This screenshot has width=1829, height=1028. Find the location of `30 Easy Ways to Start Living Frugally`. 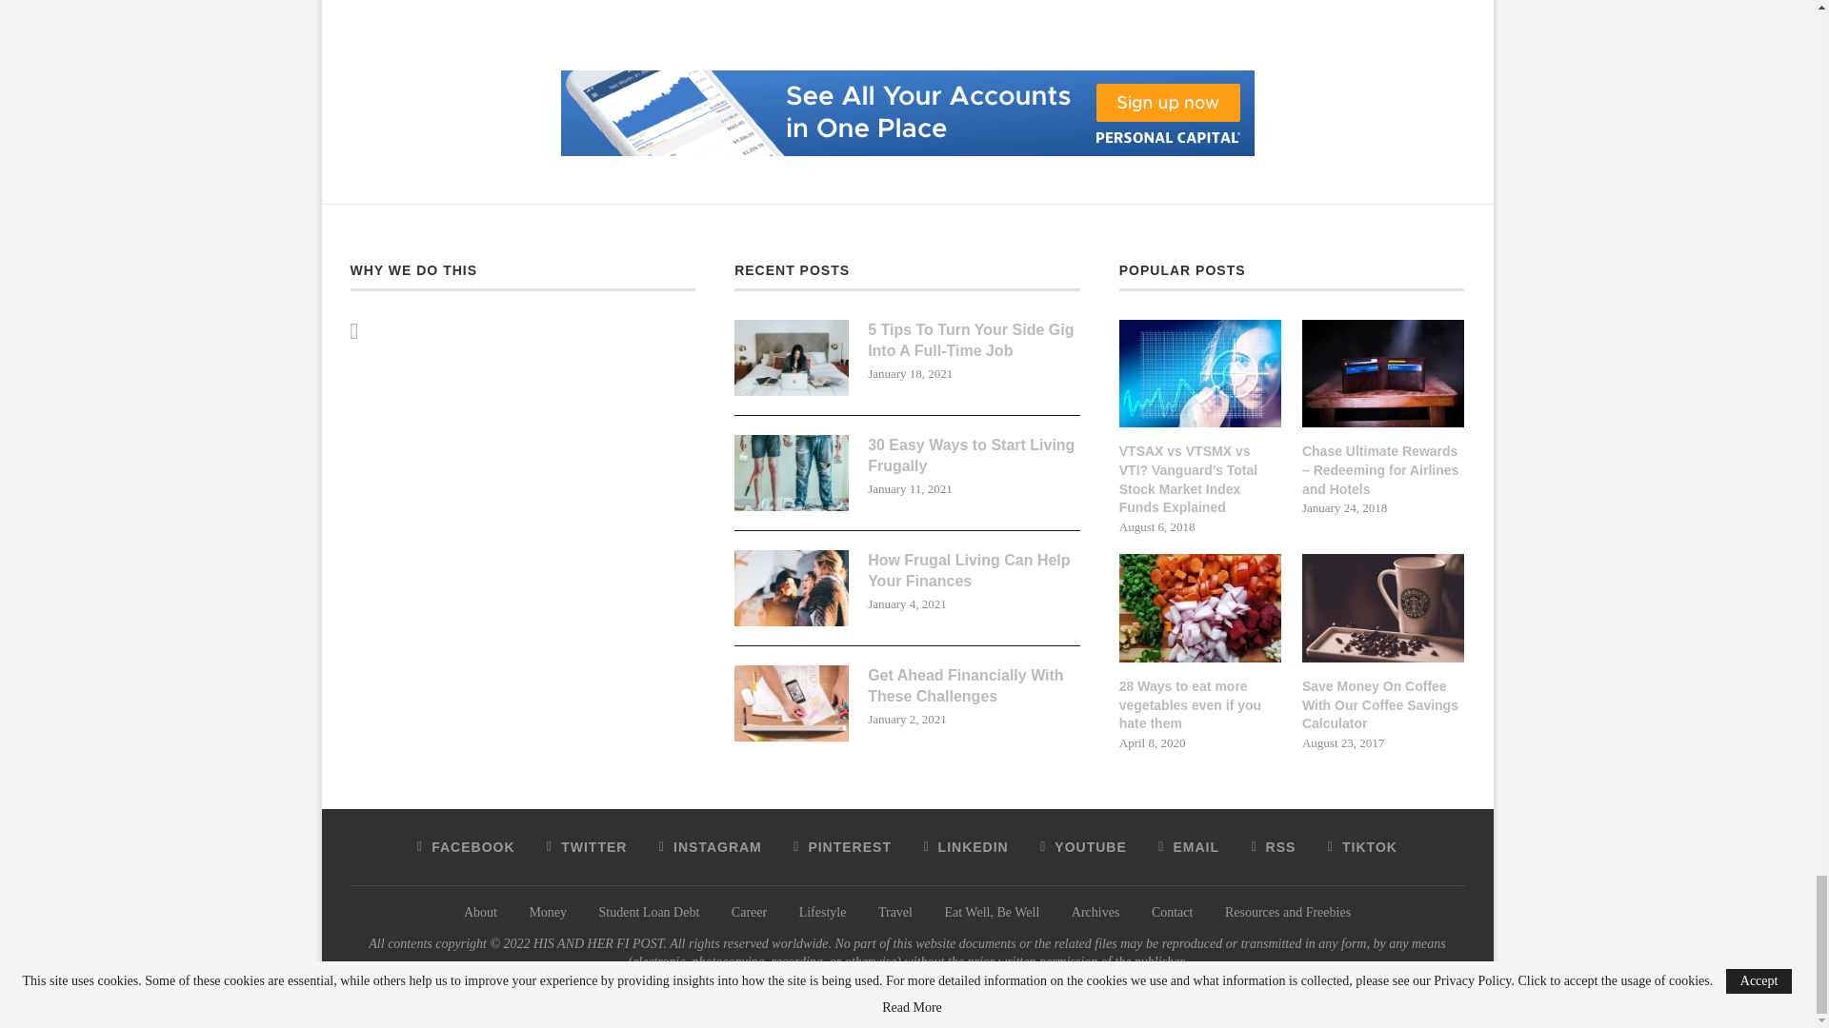

30 Easy Ways to Start Living Frugally is located at coordinates (791, 472).